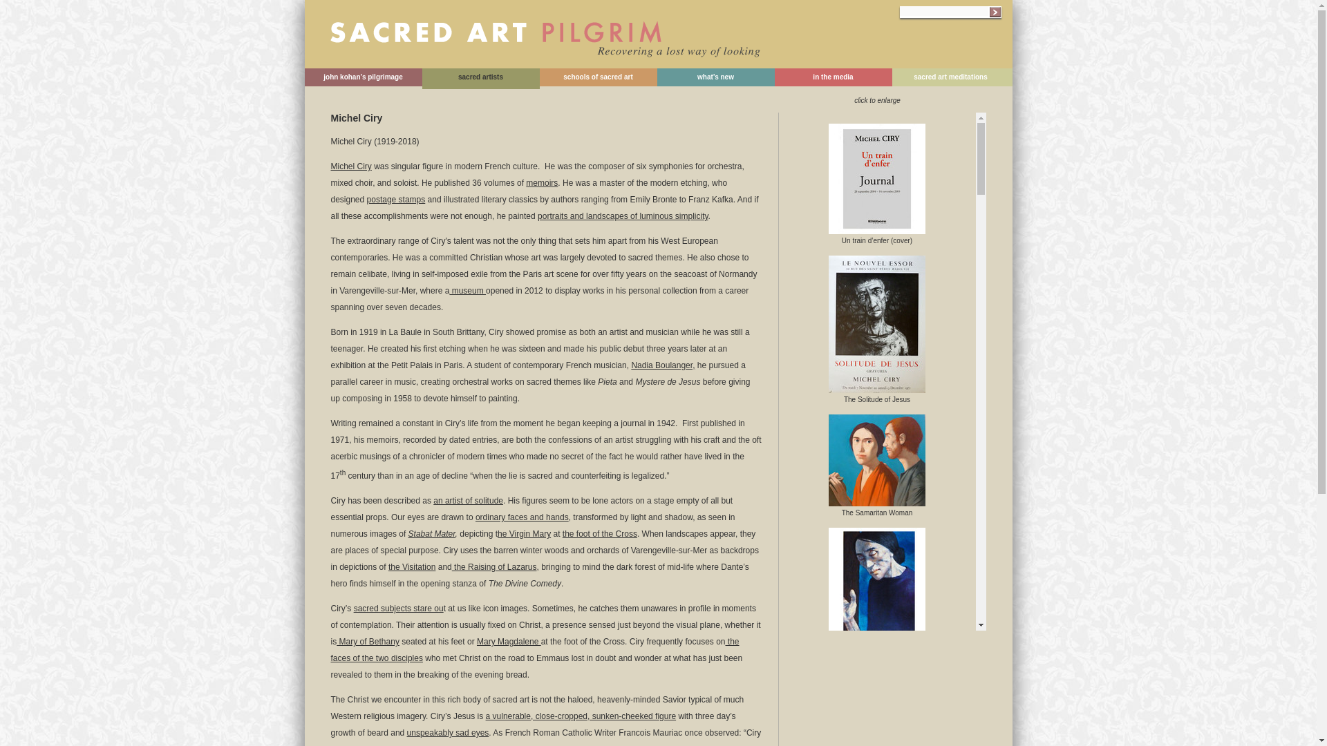 The width and height of the screenshot is (1327, 746). I want to click on museum, so click(467, 290).